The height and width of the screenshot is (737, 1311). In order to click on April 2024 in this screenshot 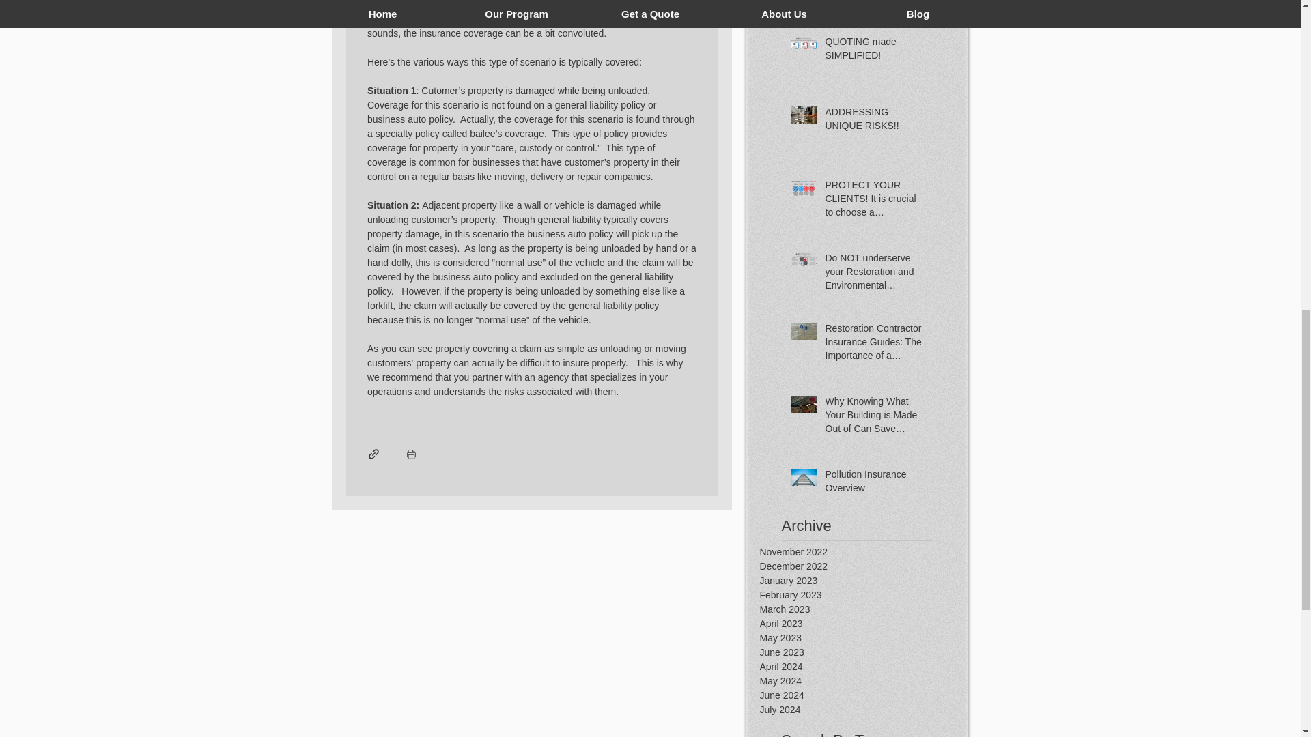, I will do `click(863, 667)`.